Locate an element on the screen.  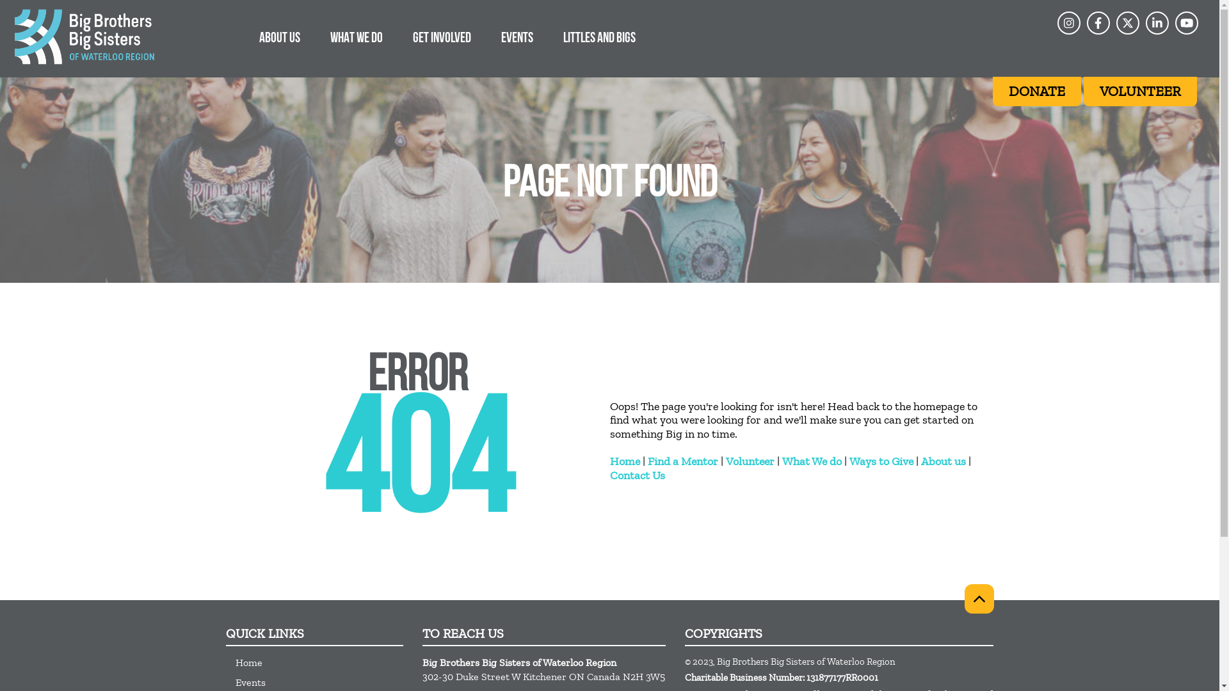
Volunteer is located at coordinates (750, 461).